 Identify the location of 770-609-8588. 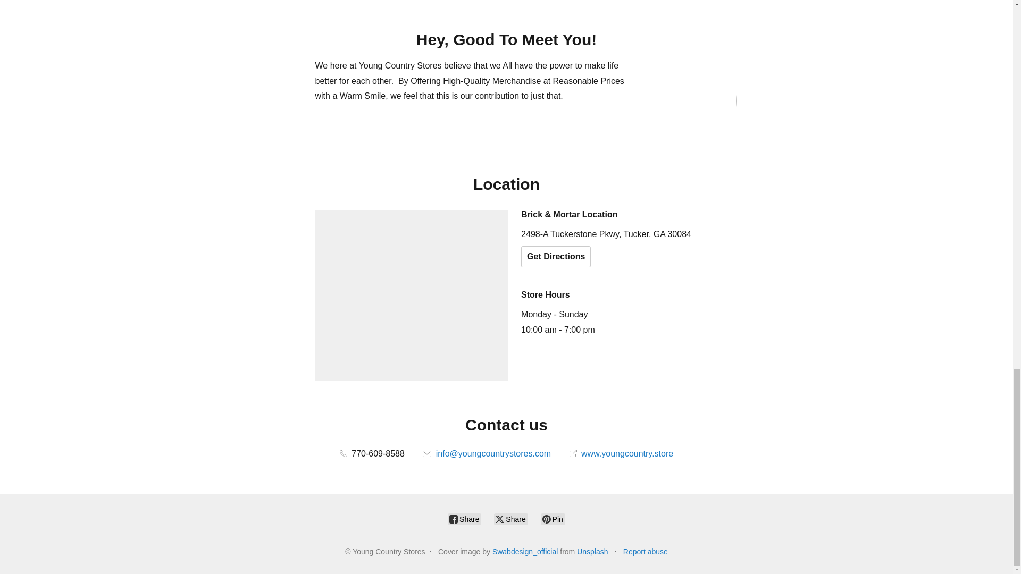
(372, 453).